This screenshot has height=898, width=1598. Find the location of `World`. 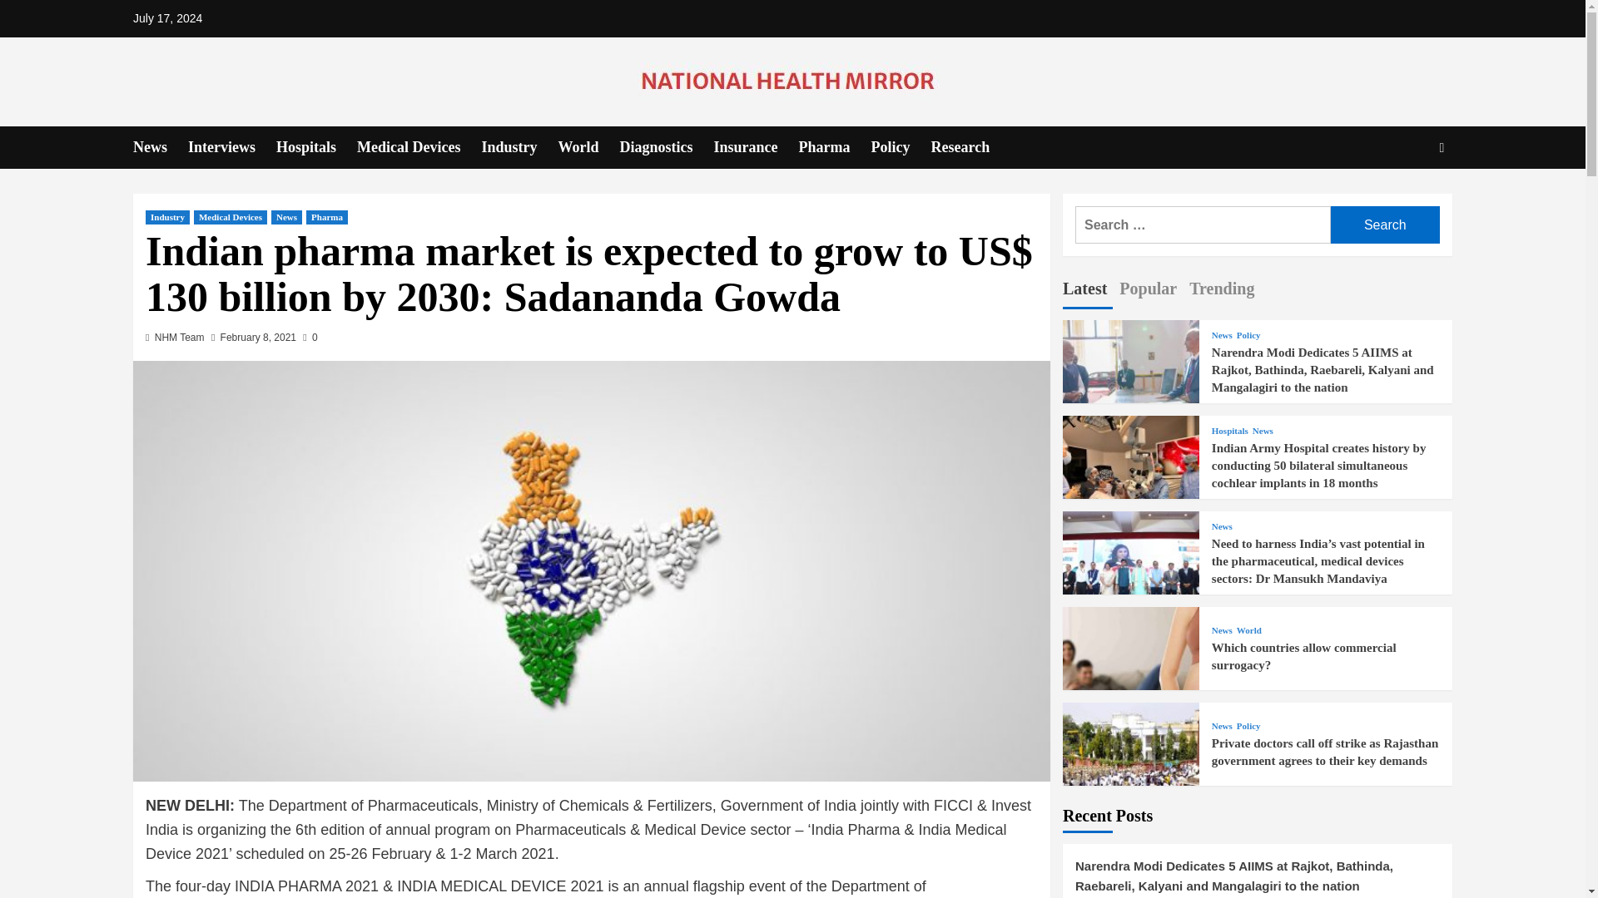

World is located at coordinates (588, 148).